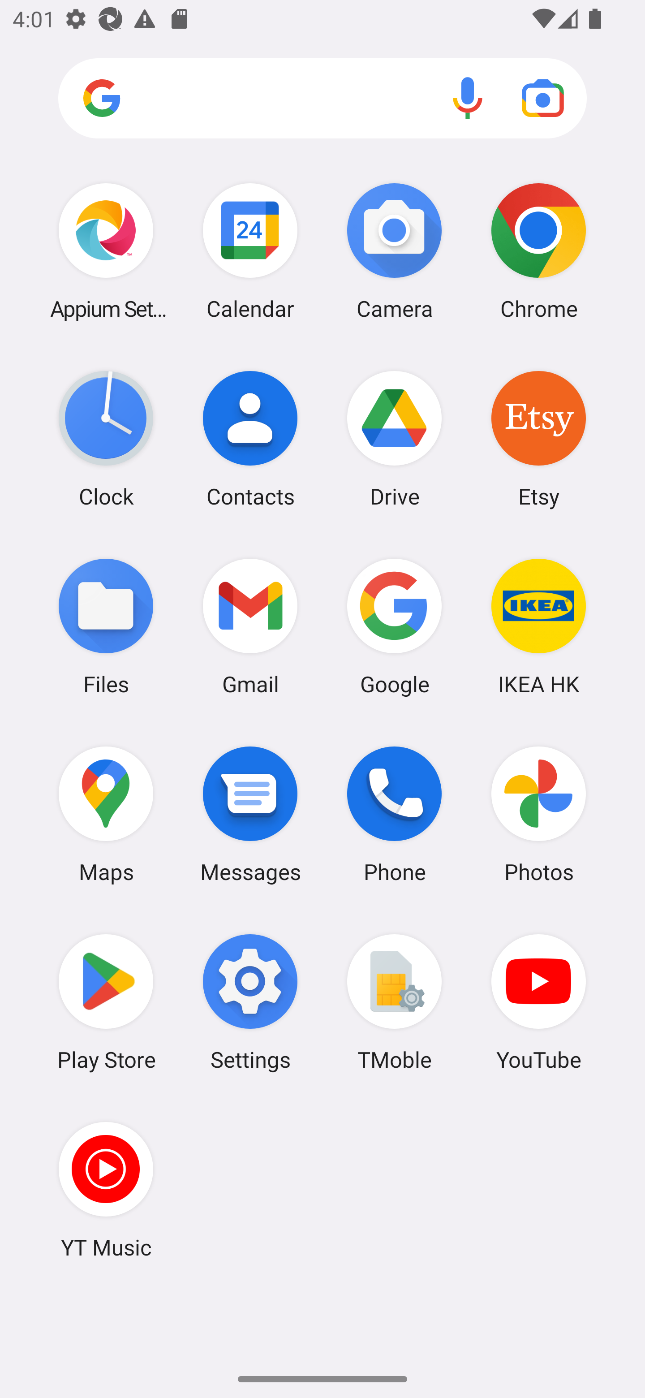 Image resolution: width=645 pixels, height=1398 pixels. What do you see at coordinates (538, 626) in the screenshot?
I see `IKEA HK` at bounding box center [538, 626].